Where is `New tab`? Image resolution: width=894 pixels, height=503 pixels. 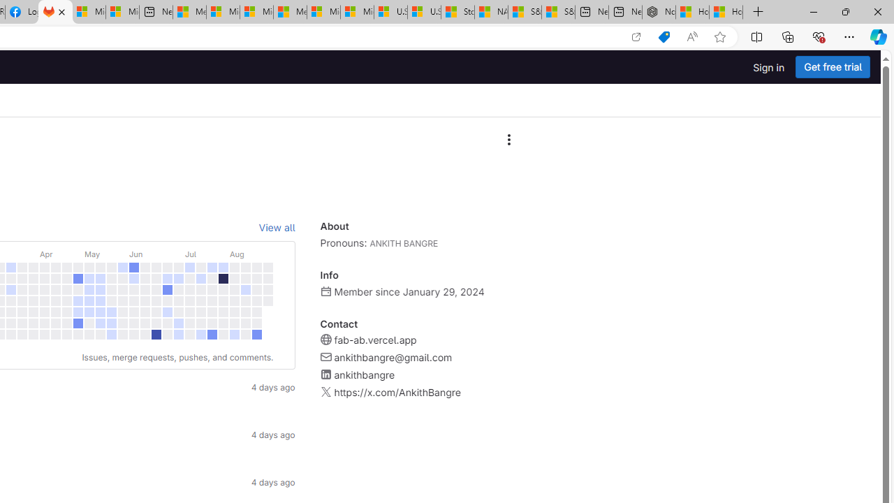
New tab is located at coordinates (625, 13).